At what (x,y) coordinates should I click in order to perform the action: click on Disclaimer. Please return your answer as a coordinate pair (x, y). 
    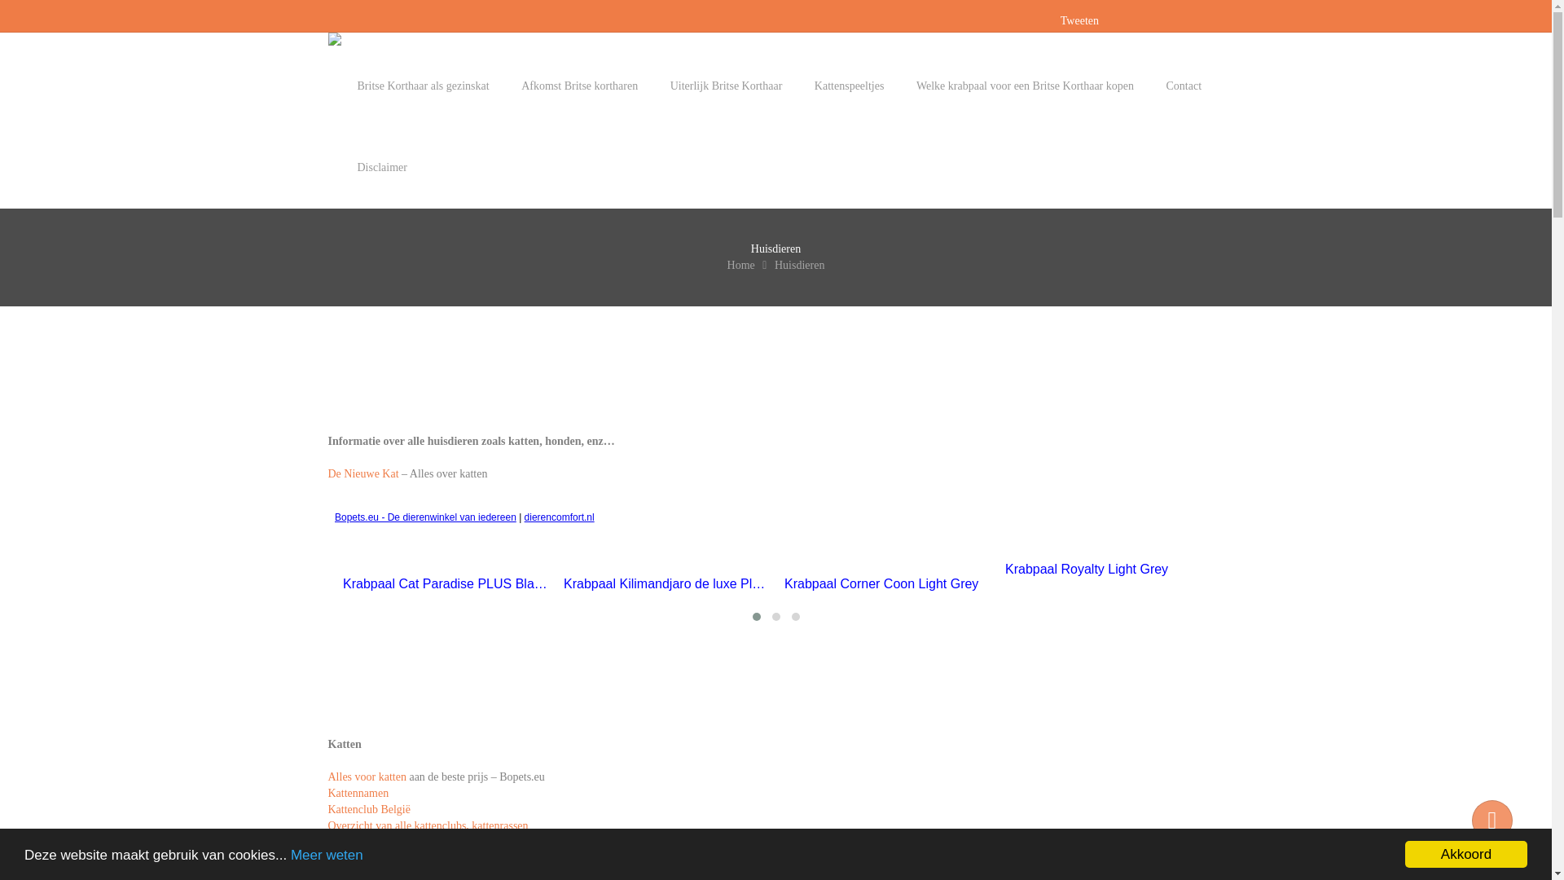
    Looking at the image, I should click on (367, 168).